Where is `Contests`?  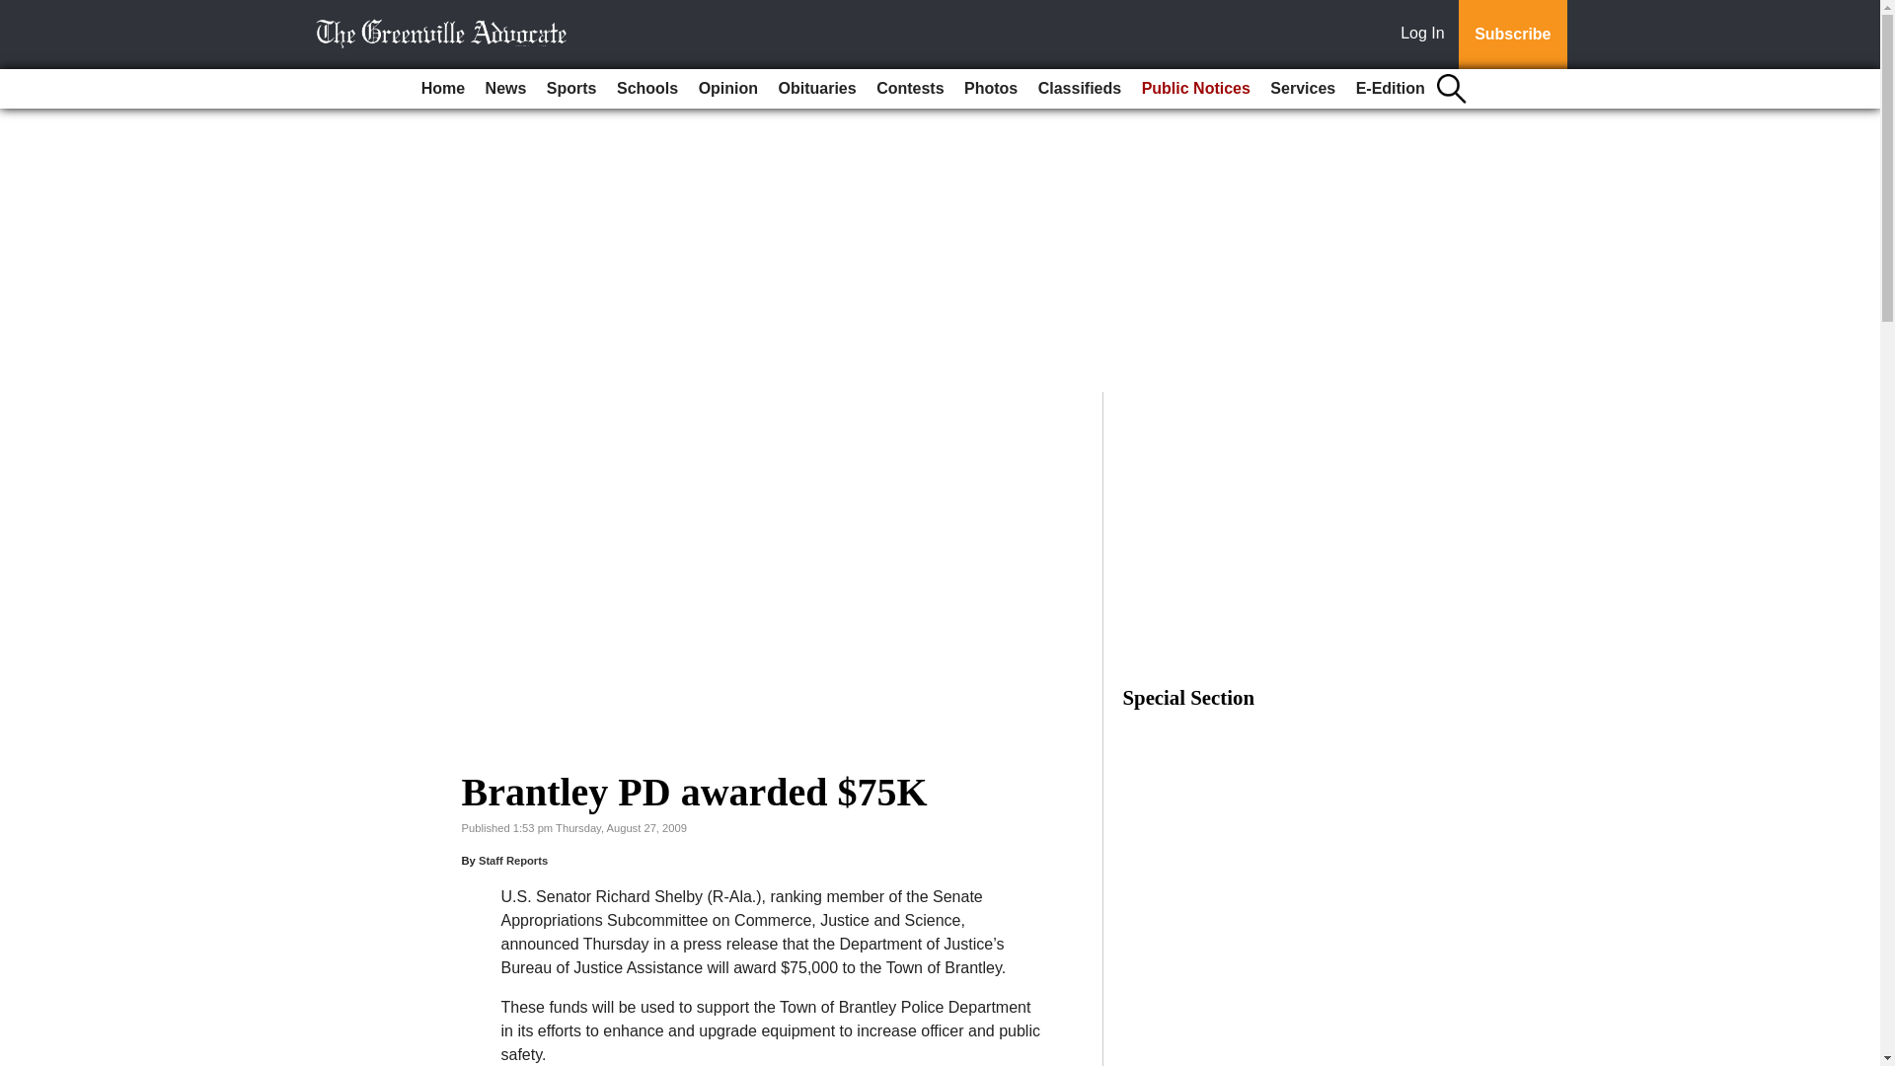
Contests is located at coordinates (909, 89).